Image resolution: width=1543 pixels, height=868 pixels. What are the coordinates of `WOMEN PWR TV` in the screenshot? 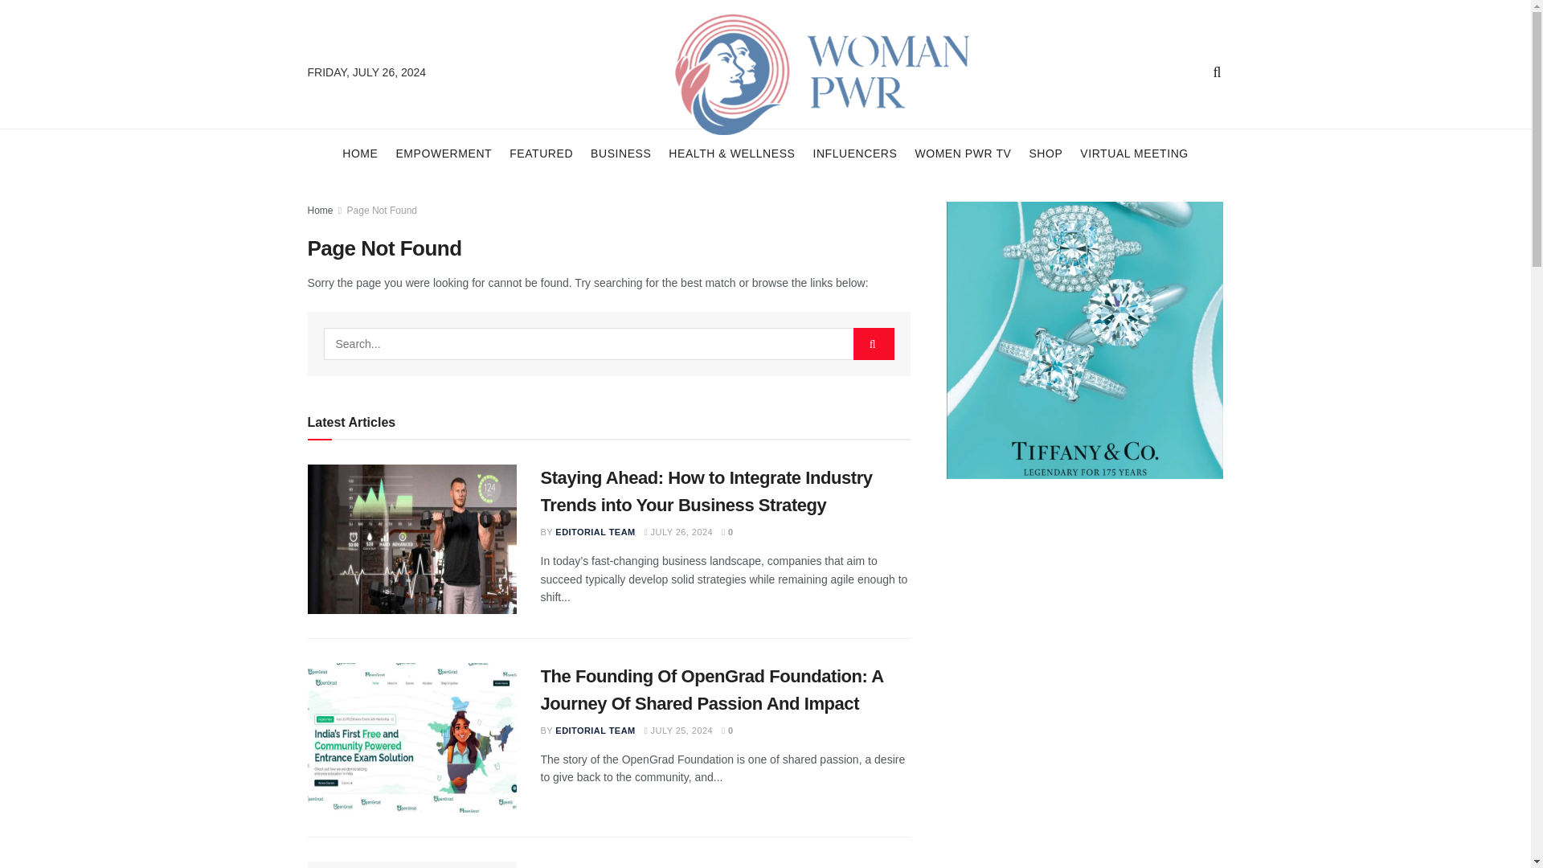 It's located at (963, 153).